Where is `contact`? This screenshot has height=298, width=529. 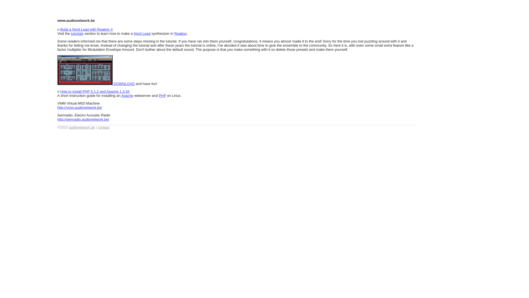 contact is located at coordinates (104, 127).